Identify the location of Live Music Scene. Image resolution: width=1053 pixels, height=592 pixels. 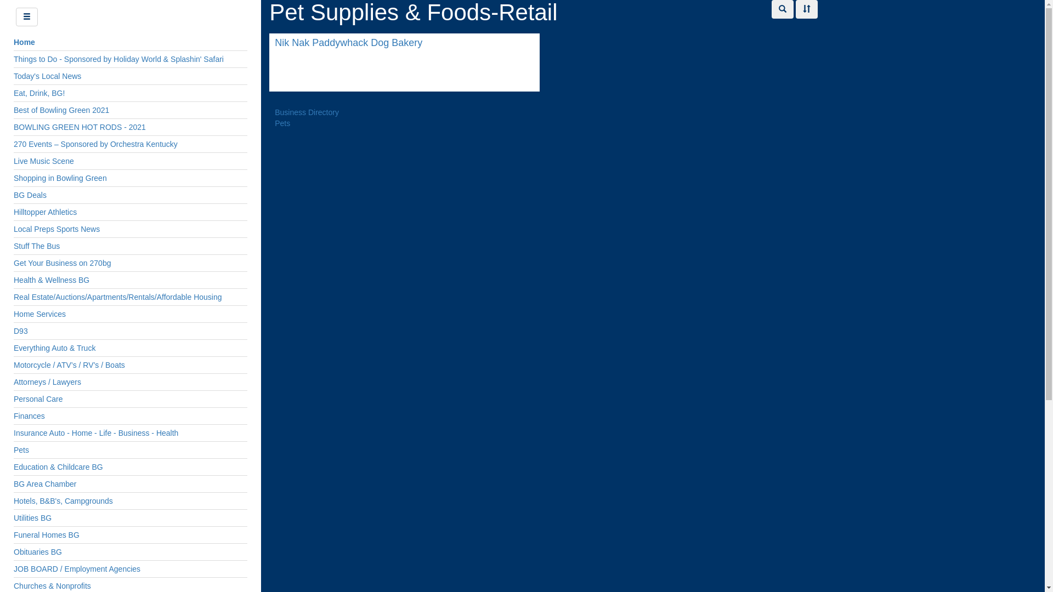
(131, 161).